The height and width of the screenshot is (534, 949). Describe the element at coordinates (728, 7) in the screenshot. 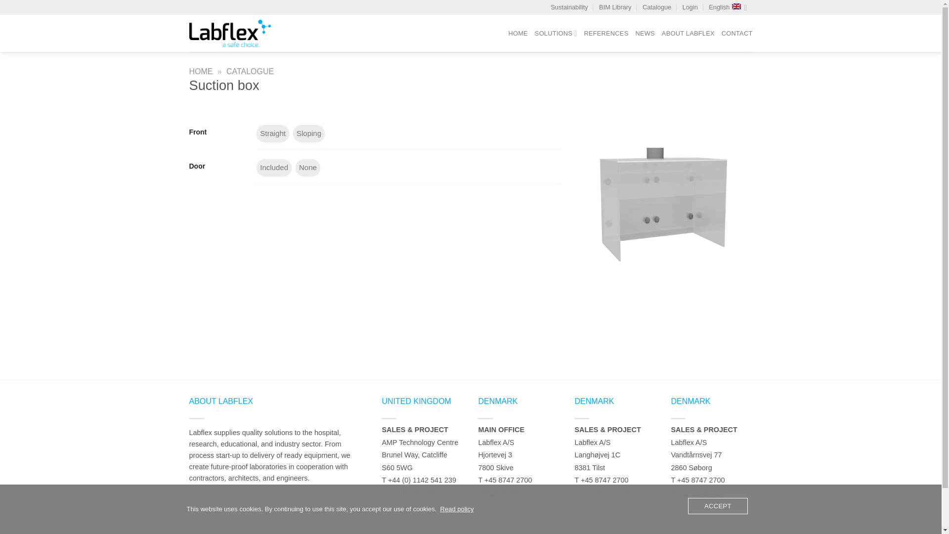

I see `English` at that location.